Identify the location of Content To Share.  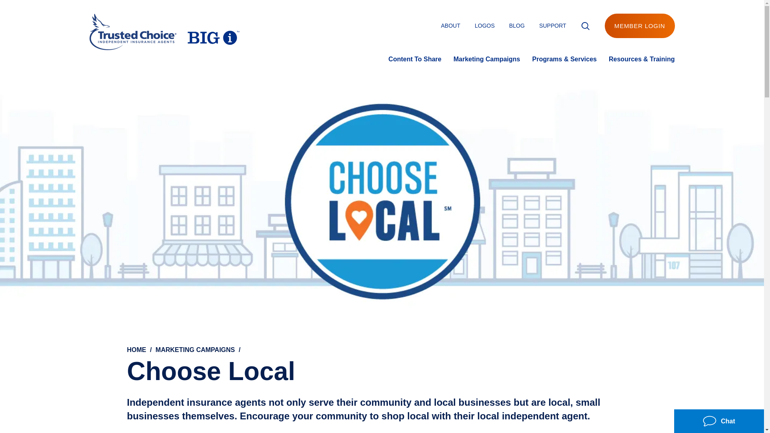
(415, 59).